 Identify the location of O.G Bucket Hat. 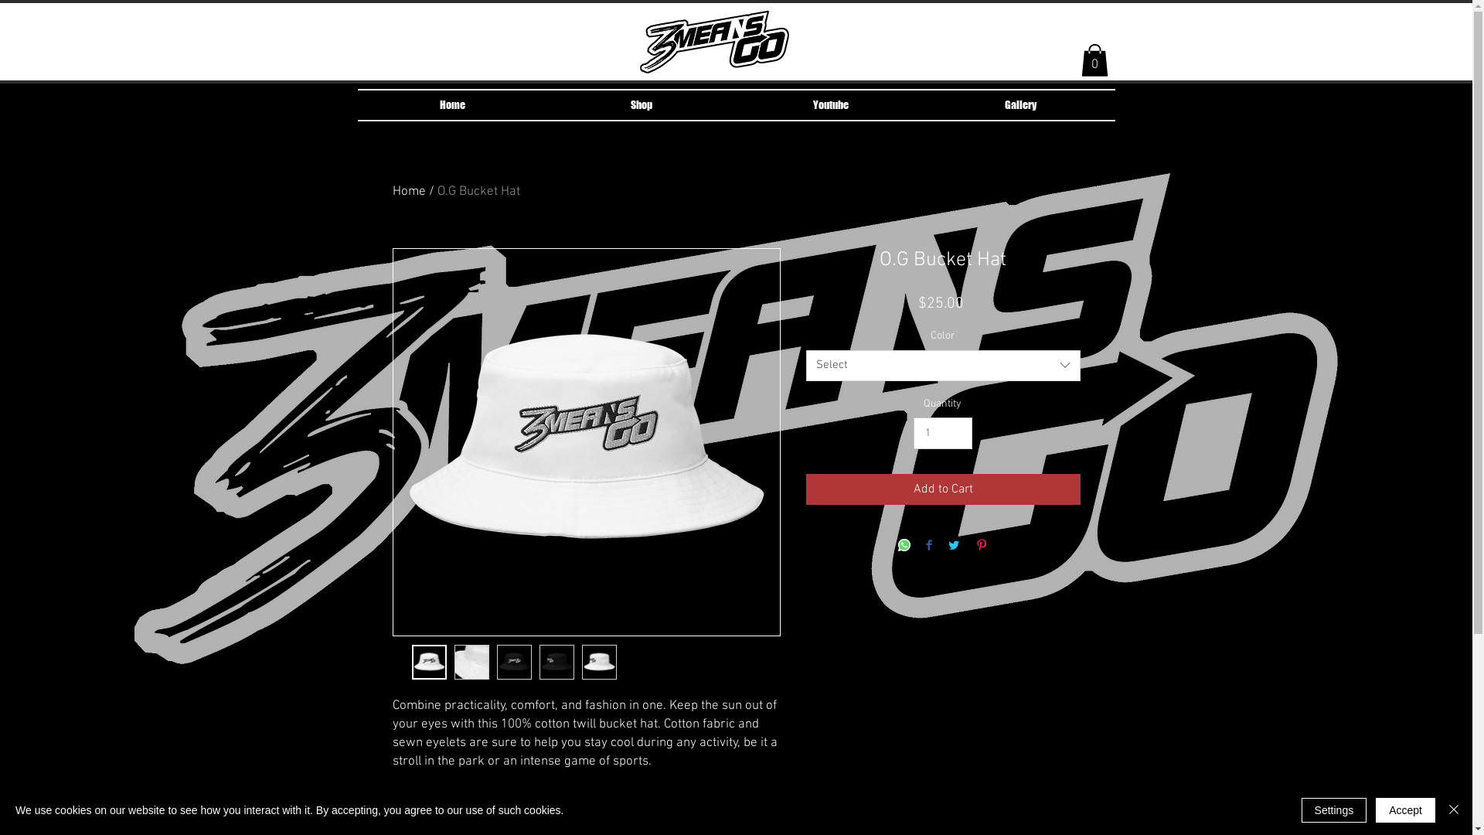
(479, 192).